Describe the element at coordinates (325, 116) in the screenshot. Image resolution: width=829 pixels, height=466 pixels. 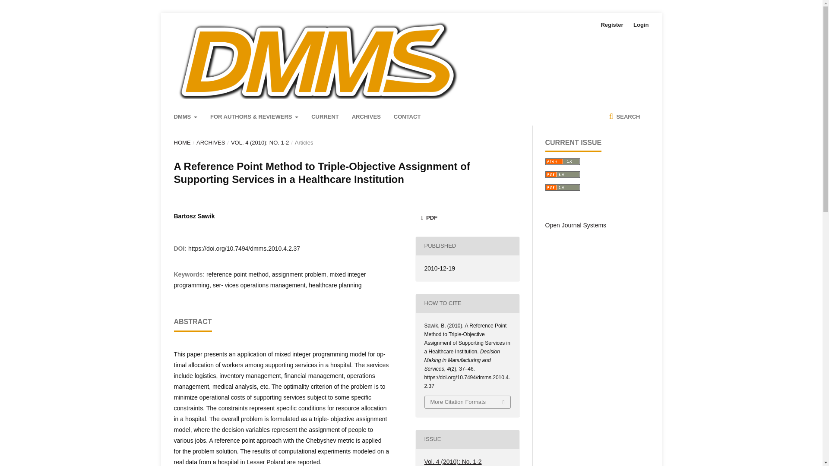
I see `CURRENT` at that location.